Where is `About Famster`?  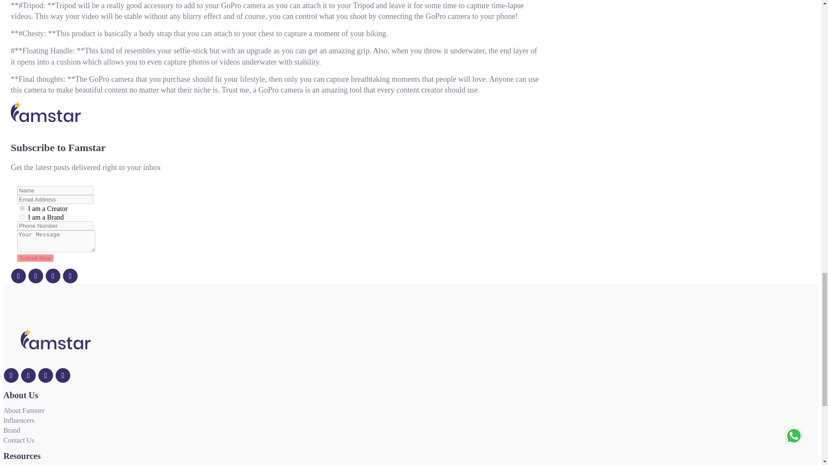
About Famster is located at coordinates (24, 411).